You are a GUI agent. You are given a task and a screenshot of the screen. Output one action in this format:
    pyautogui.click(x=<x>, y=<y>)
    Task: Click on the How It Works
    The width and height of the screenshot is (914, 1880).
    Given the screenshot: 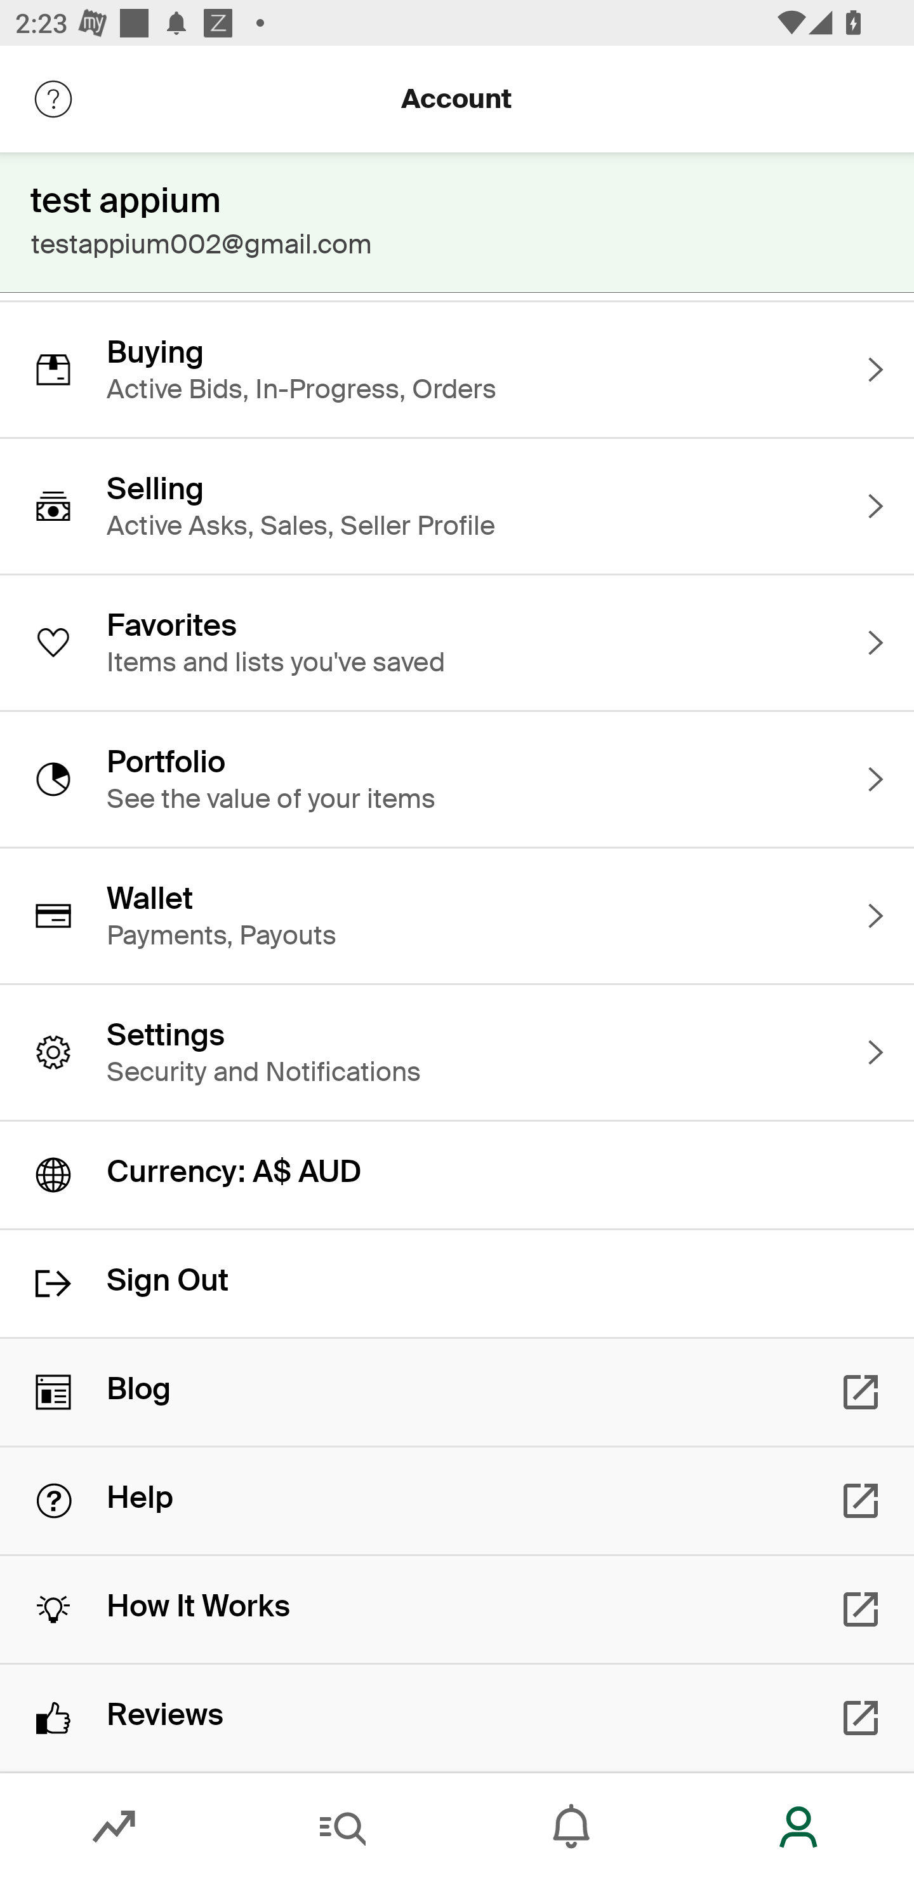 What is the action you would take?
    pyautogui.click(x=457, y=1609)
    